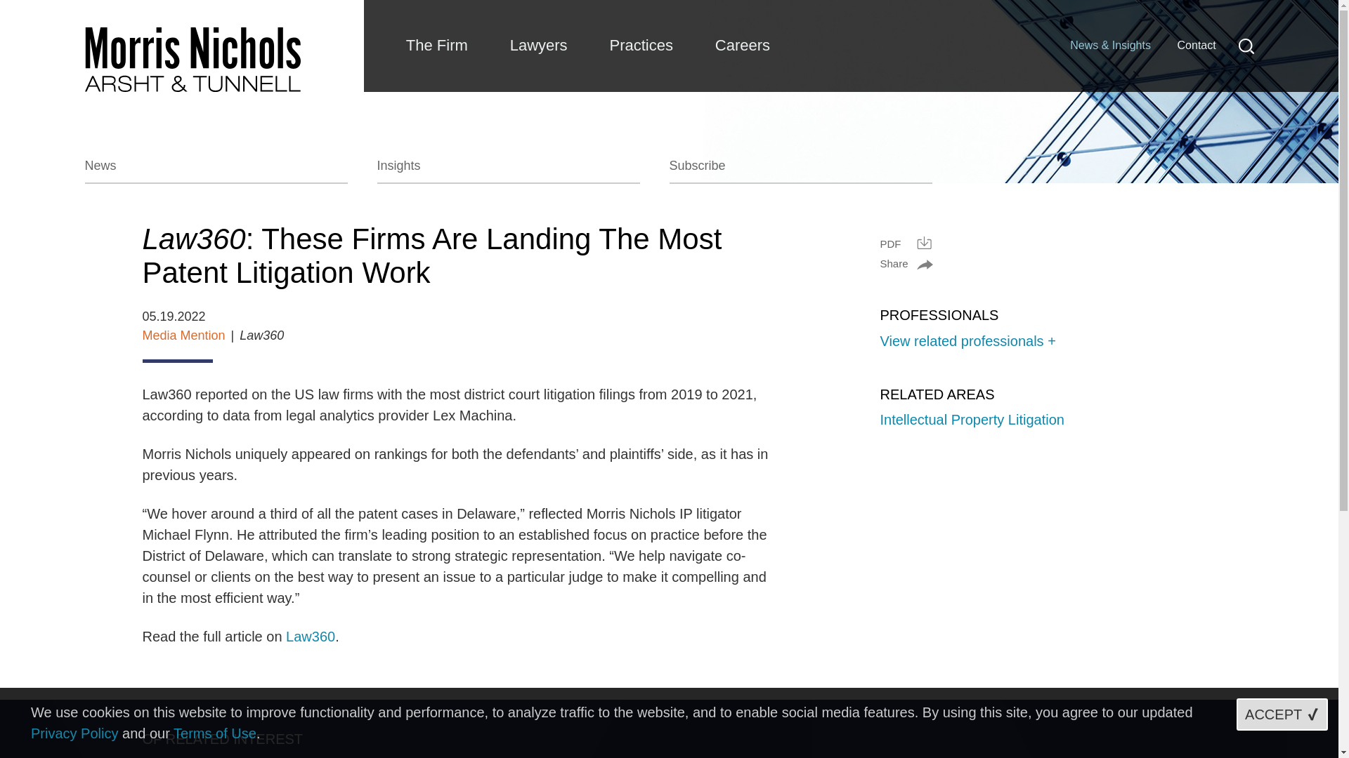 This screenshot has height=758, width=1349. What do you see at coordinates (641, 45) in the screenshot?
I see `Practices` at bounding box center [641, 45].